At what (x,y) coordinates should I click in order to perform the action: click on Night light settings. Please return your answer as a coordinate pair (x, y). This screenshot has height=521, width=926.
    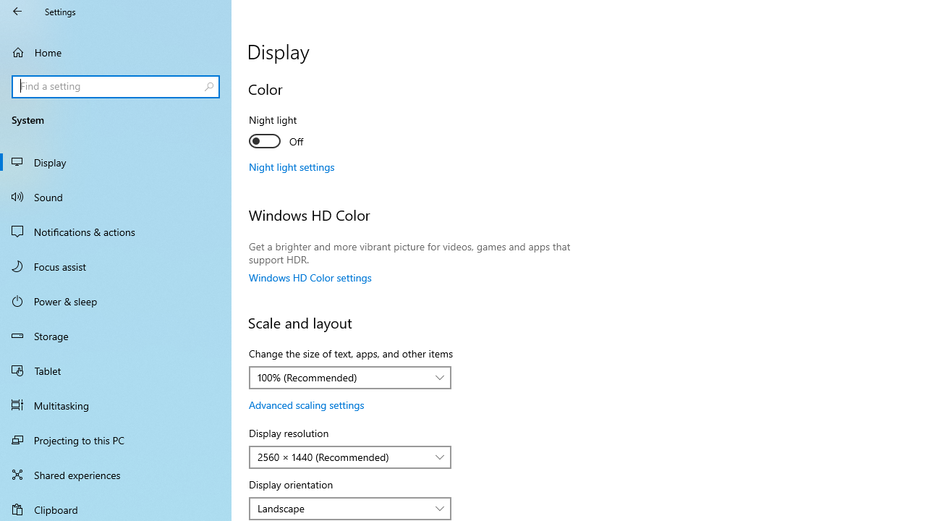
    Looking at the image, I should click on (292, 166).